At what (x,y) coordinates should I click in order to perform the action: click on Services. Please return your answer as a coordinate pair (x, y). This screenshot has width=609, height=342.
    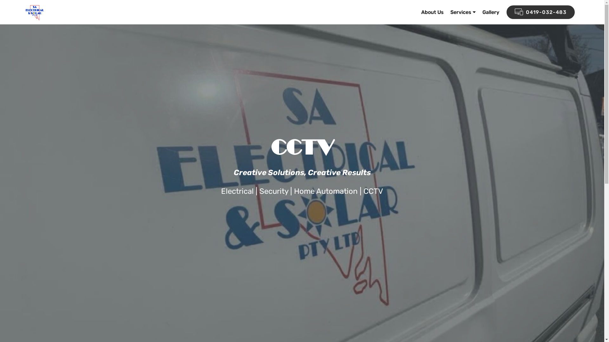
    Looking at the image, I should click on (463, 12).